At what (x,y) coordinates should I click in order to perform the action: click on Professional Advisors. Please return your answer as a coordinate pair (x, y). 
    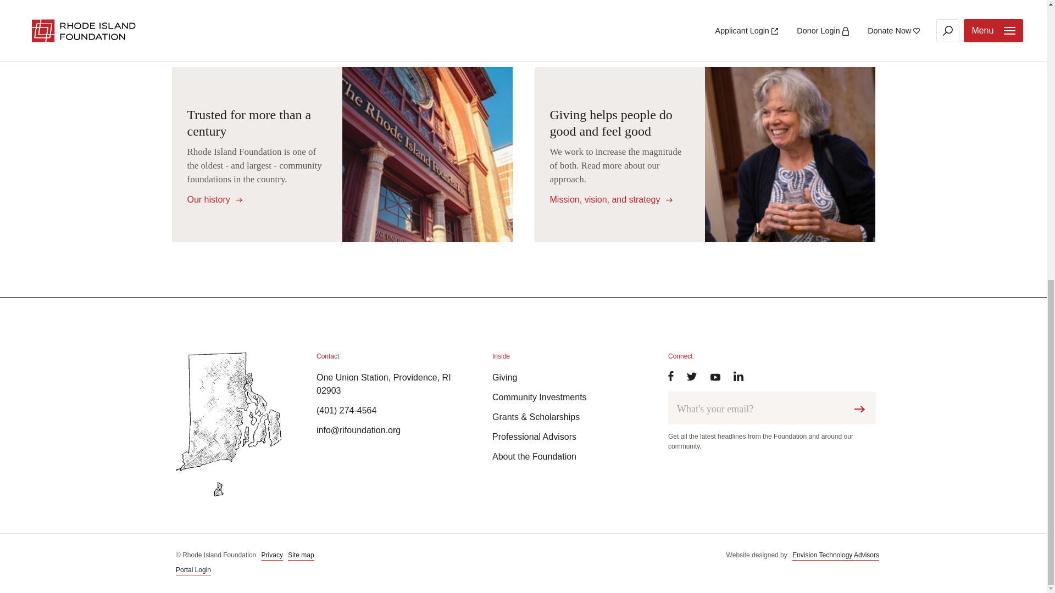
    Looking at the image, I should click on (563, 437).